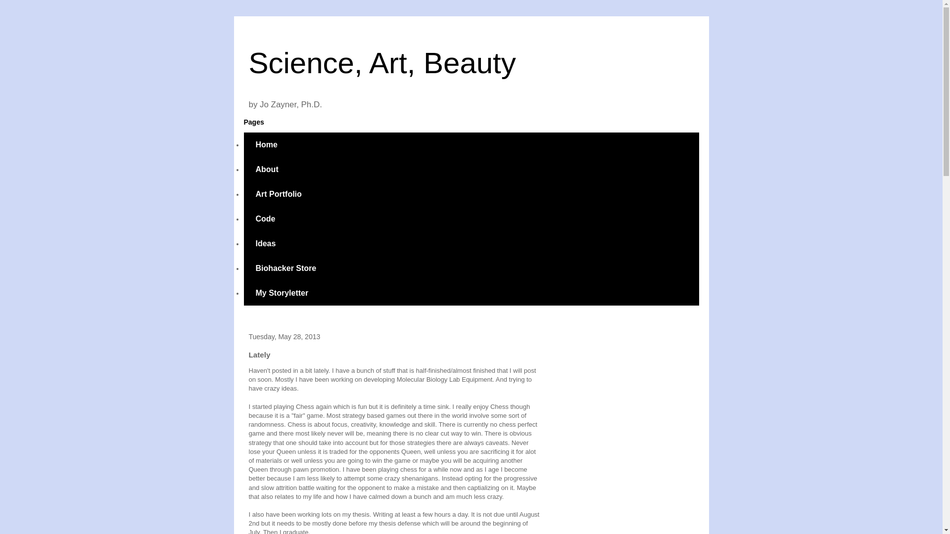 The image size is (950, 534). What do you see at coordinates (282, 293) in the screenshot?
I see `My Storyletter` at bounding box center [282, 293].